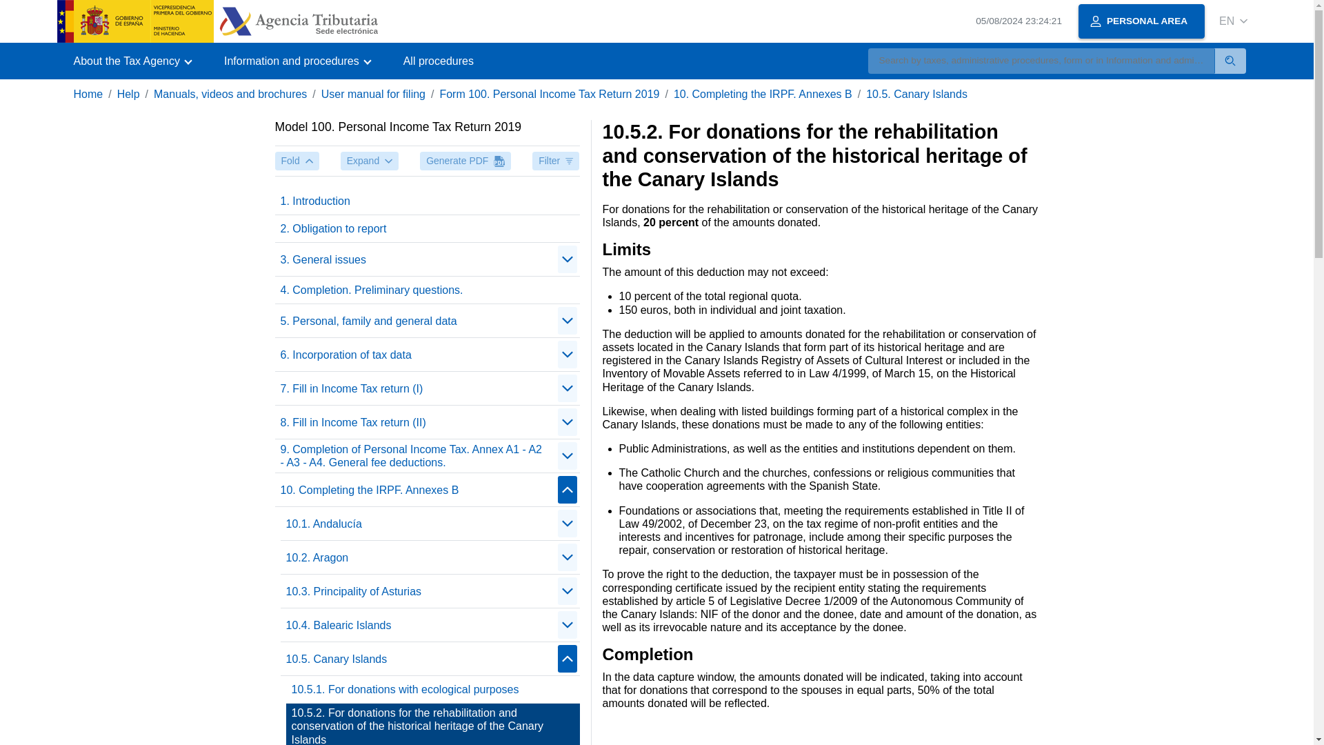  I want to click on About the Tax Agency, so click(131, 61).